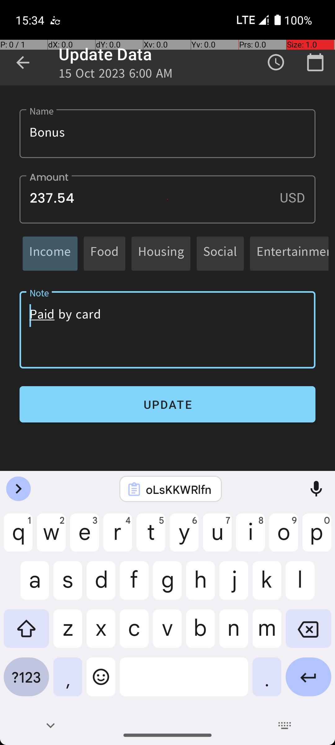 The image size is (335, 745). What do you see at coordinates (167, 133) in the screenshot?
I see `Bonus` at bounding box center [167, 133].